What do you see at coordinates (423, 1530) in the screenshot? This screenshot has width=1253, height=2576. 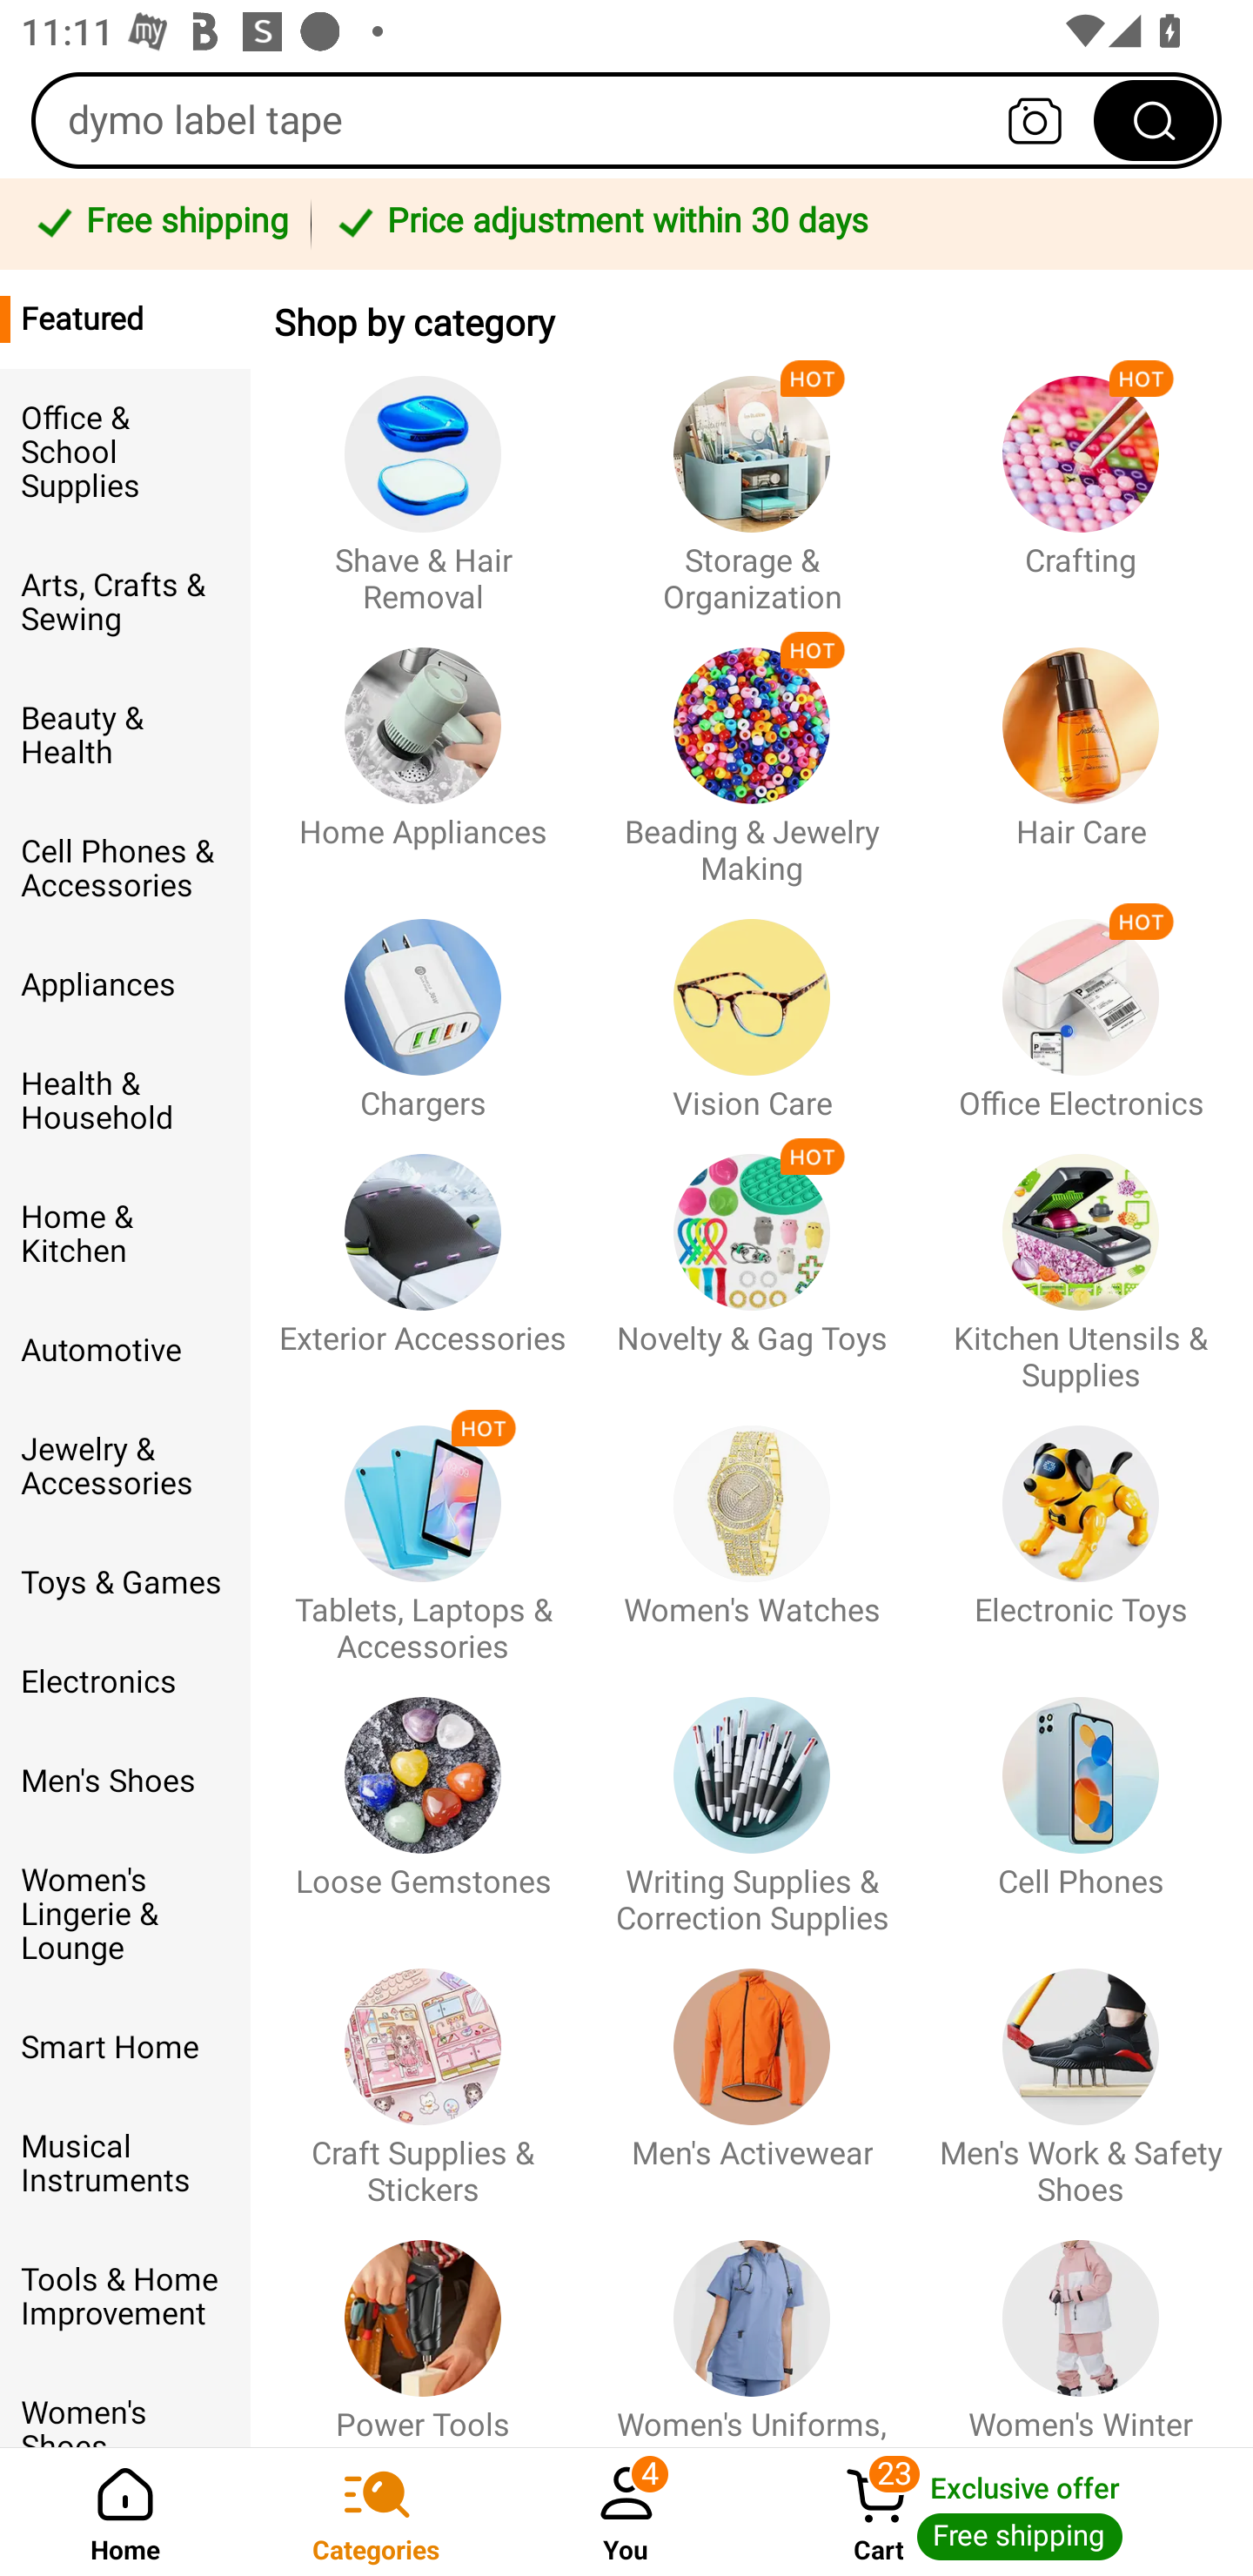 I see `Tablets, Laptops & Accessories` at bounding box center [423, 1530].